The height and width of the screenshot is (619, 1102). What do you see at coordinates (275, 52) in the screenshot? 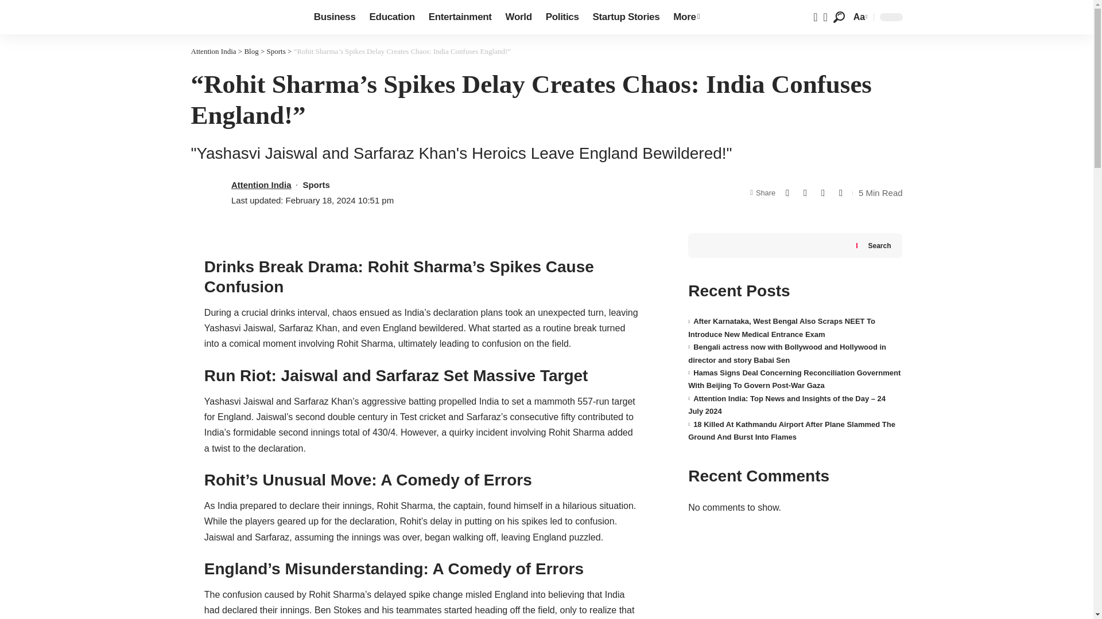
I see `Go to the Sports Category archives.` at bounding box center [275, 52].